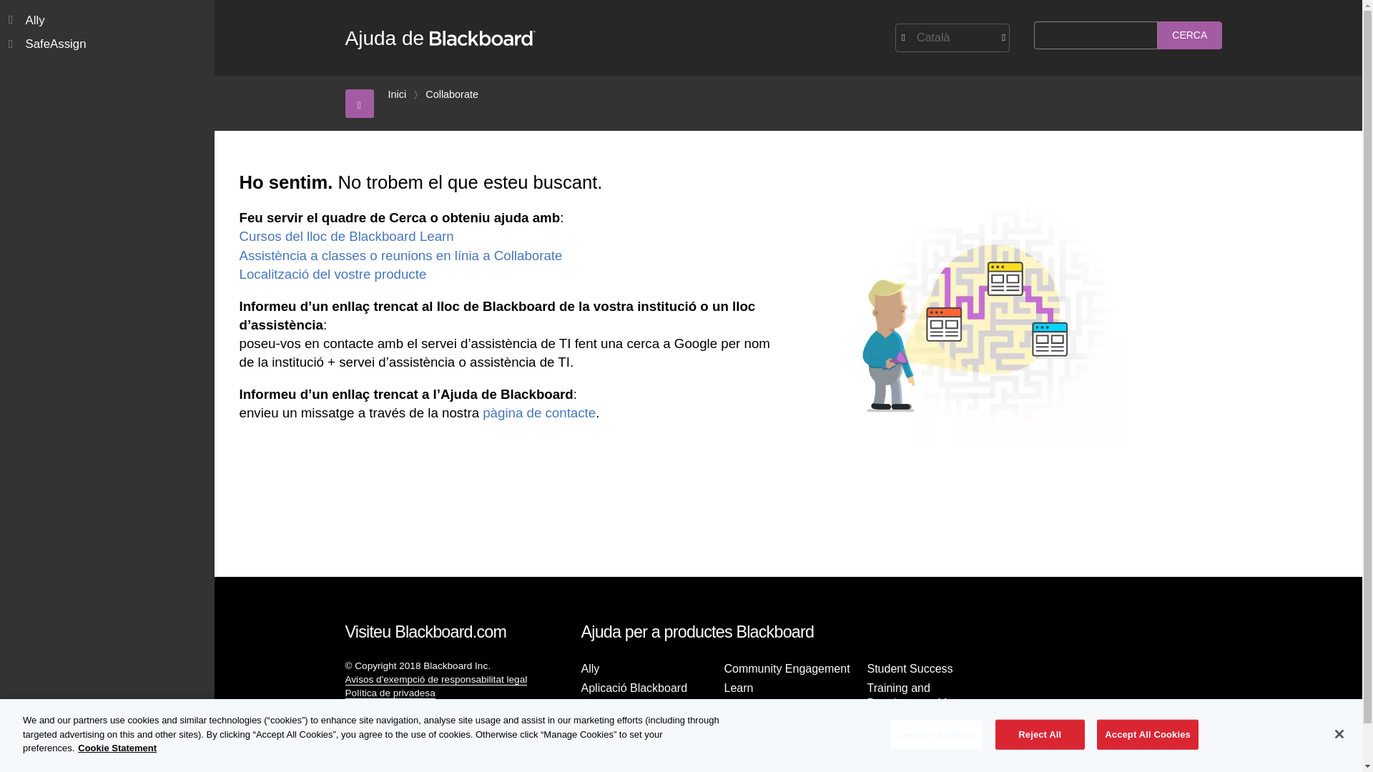 The width and height of the screenshot is (1373, 772). What do you see at coordinates (738, 688) in the screenshot?
I see `Learn` at bounding box center [738, 688].